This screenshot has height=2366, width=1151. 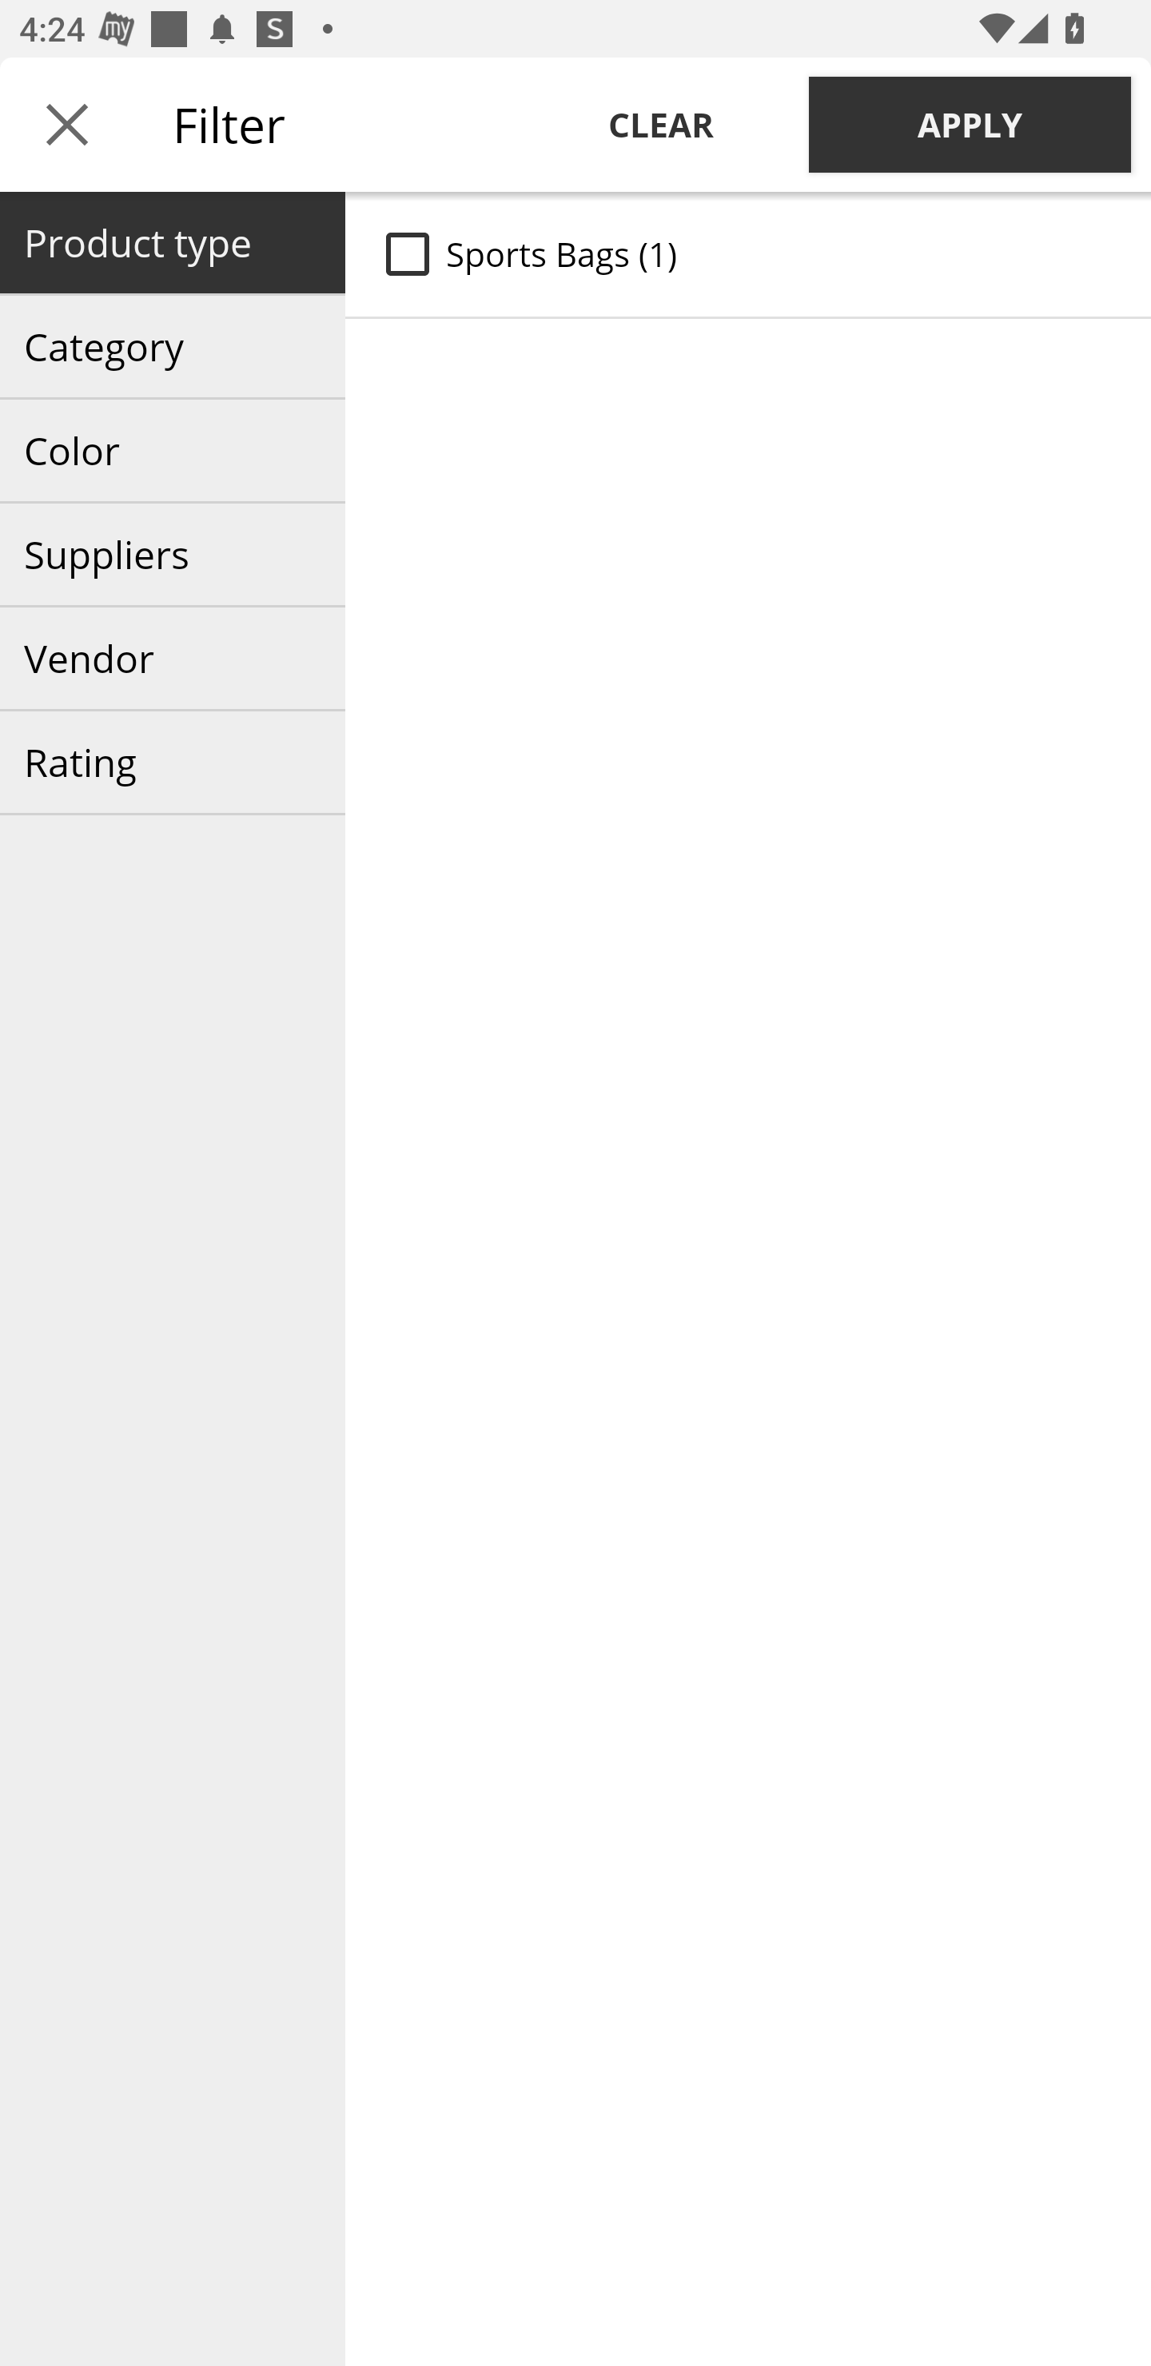 What do you see at coordinates (173, 659) in the screenshot?
I see `Vendor` at bounding box center [173, 659].